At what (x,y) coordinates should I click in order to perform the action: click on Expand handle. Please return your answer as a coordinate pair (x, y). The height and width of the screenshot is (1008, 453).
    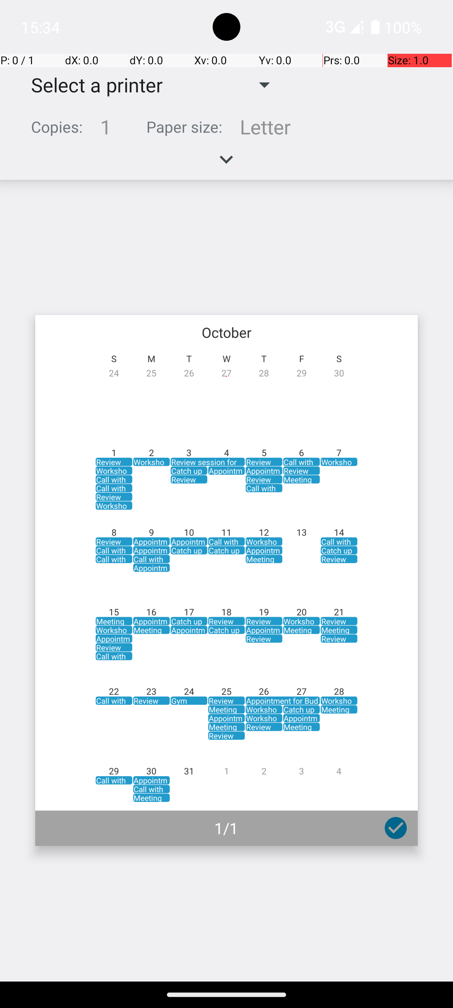
    Looking at the image, I should click on (226, 164).